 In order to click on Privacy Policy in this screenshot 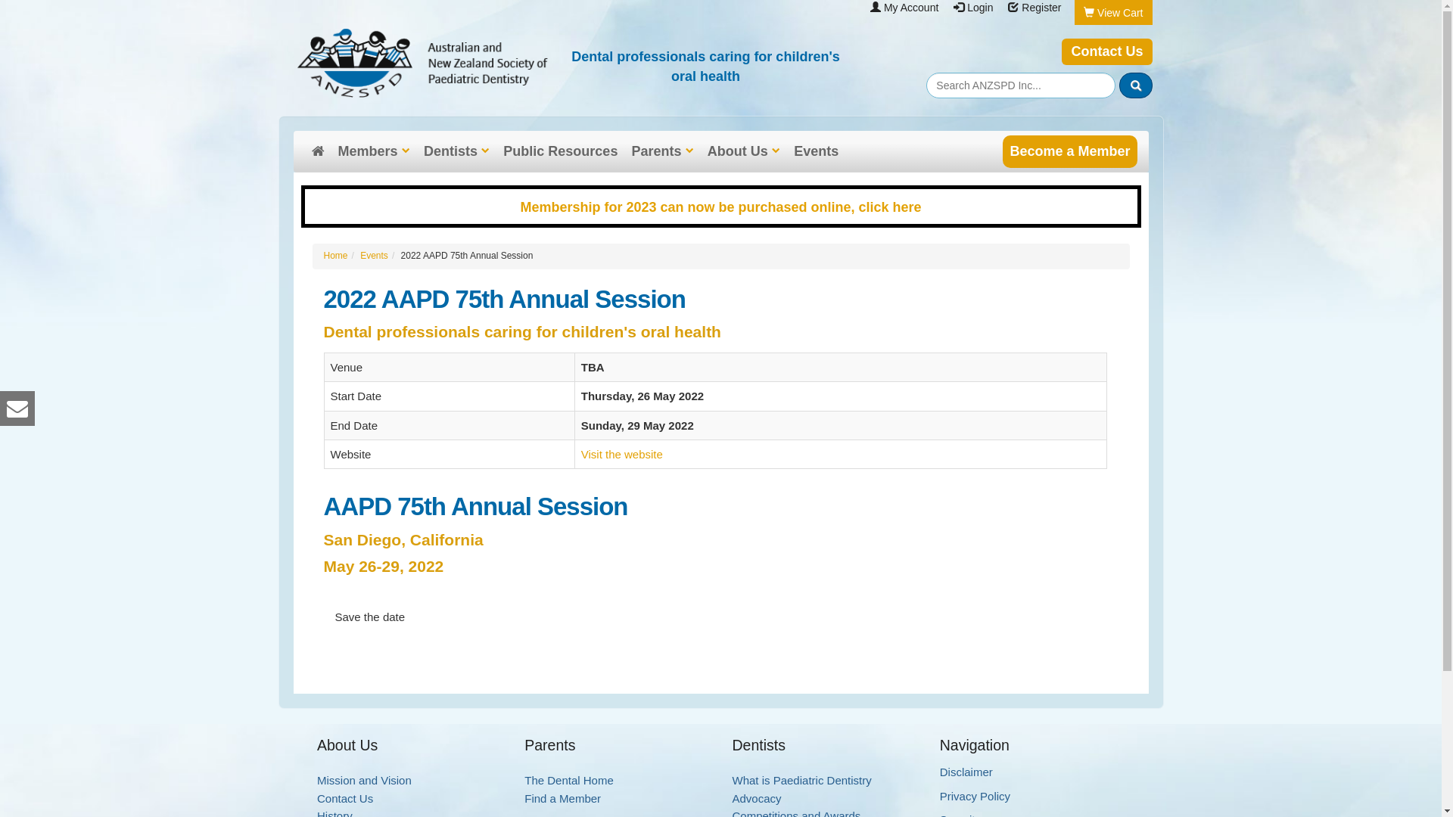, I will do `click(975, 796)`.